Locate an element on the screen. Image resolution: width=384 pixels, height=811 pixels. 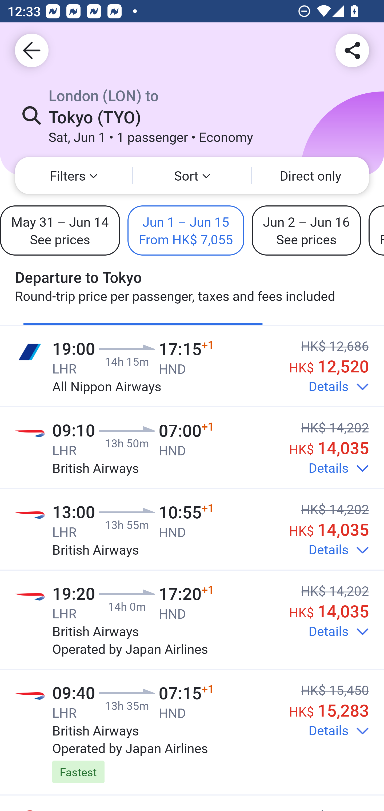
Filters is located at coordinates (74, 176).